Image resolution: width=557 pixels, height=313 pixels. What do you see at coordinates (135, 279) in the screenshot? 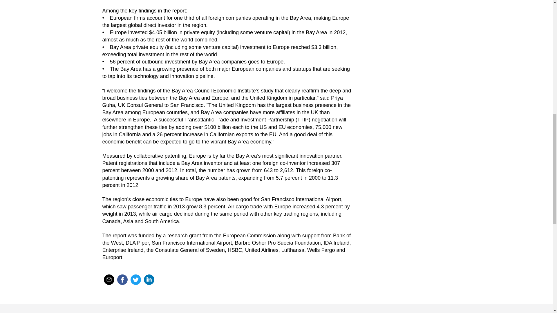
I see `Share on Twitter` at bounding box center [135, 279].